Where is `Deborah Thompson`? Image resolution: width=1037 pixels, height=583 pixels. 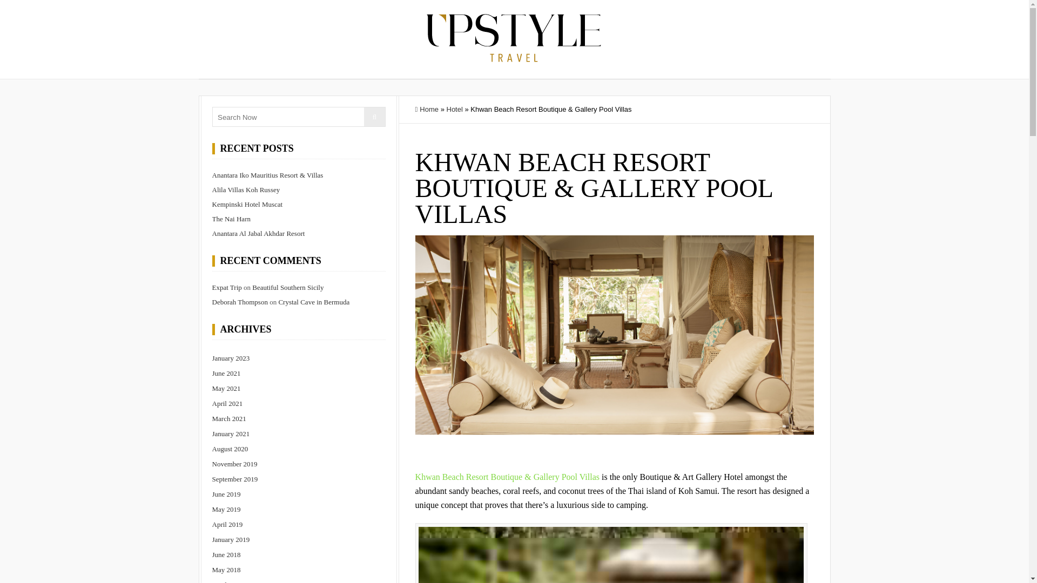
Deborah Thompson is located at coordinates (239, 302).